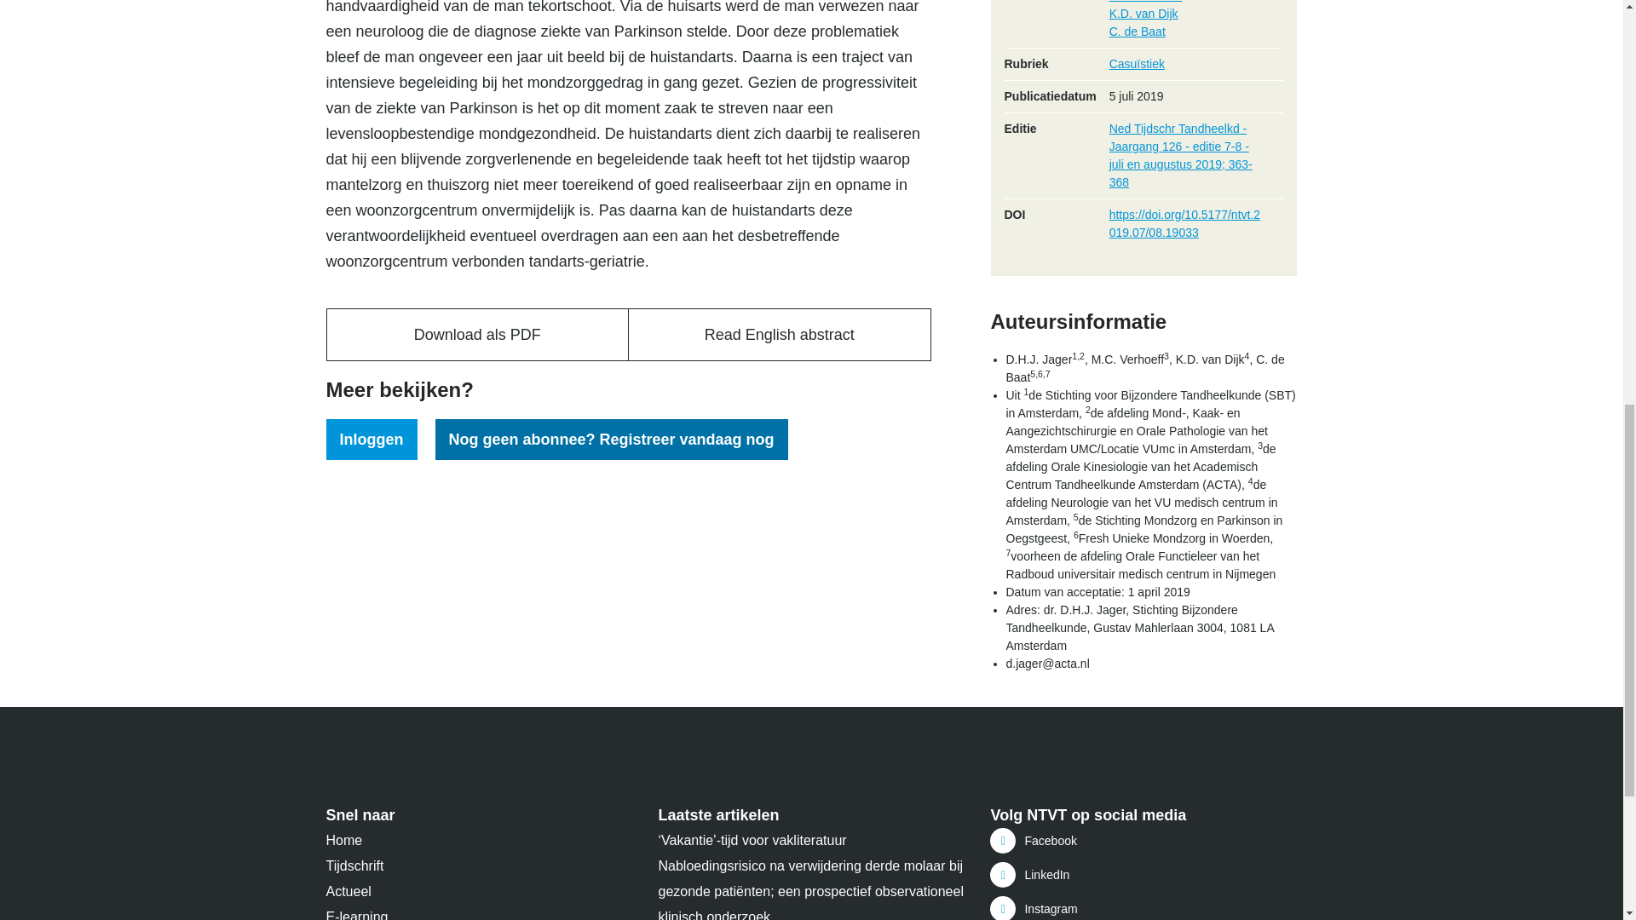 The image size is (1636, 920). Describe the element at coordinates (1137, 32) in the screenshot. I see `C. de Baat` at that location.